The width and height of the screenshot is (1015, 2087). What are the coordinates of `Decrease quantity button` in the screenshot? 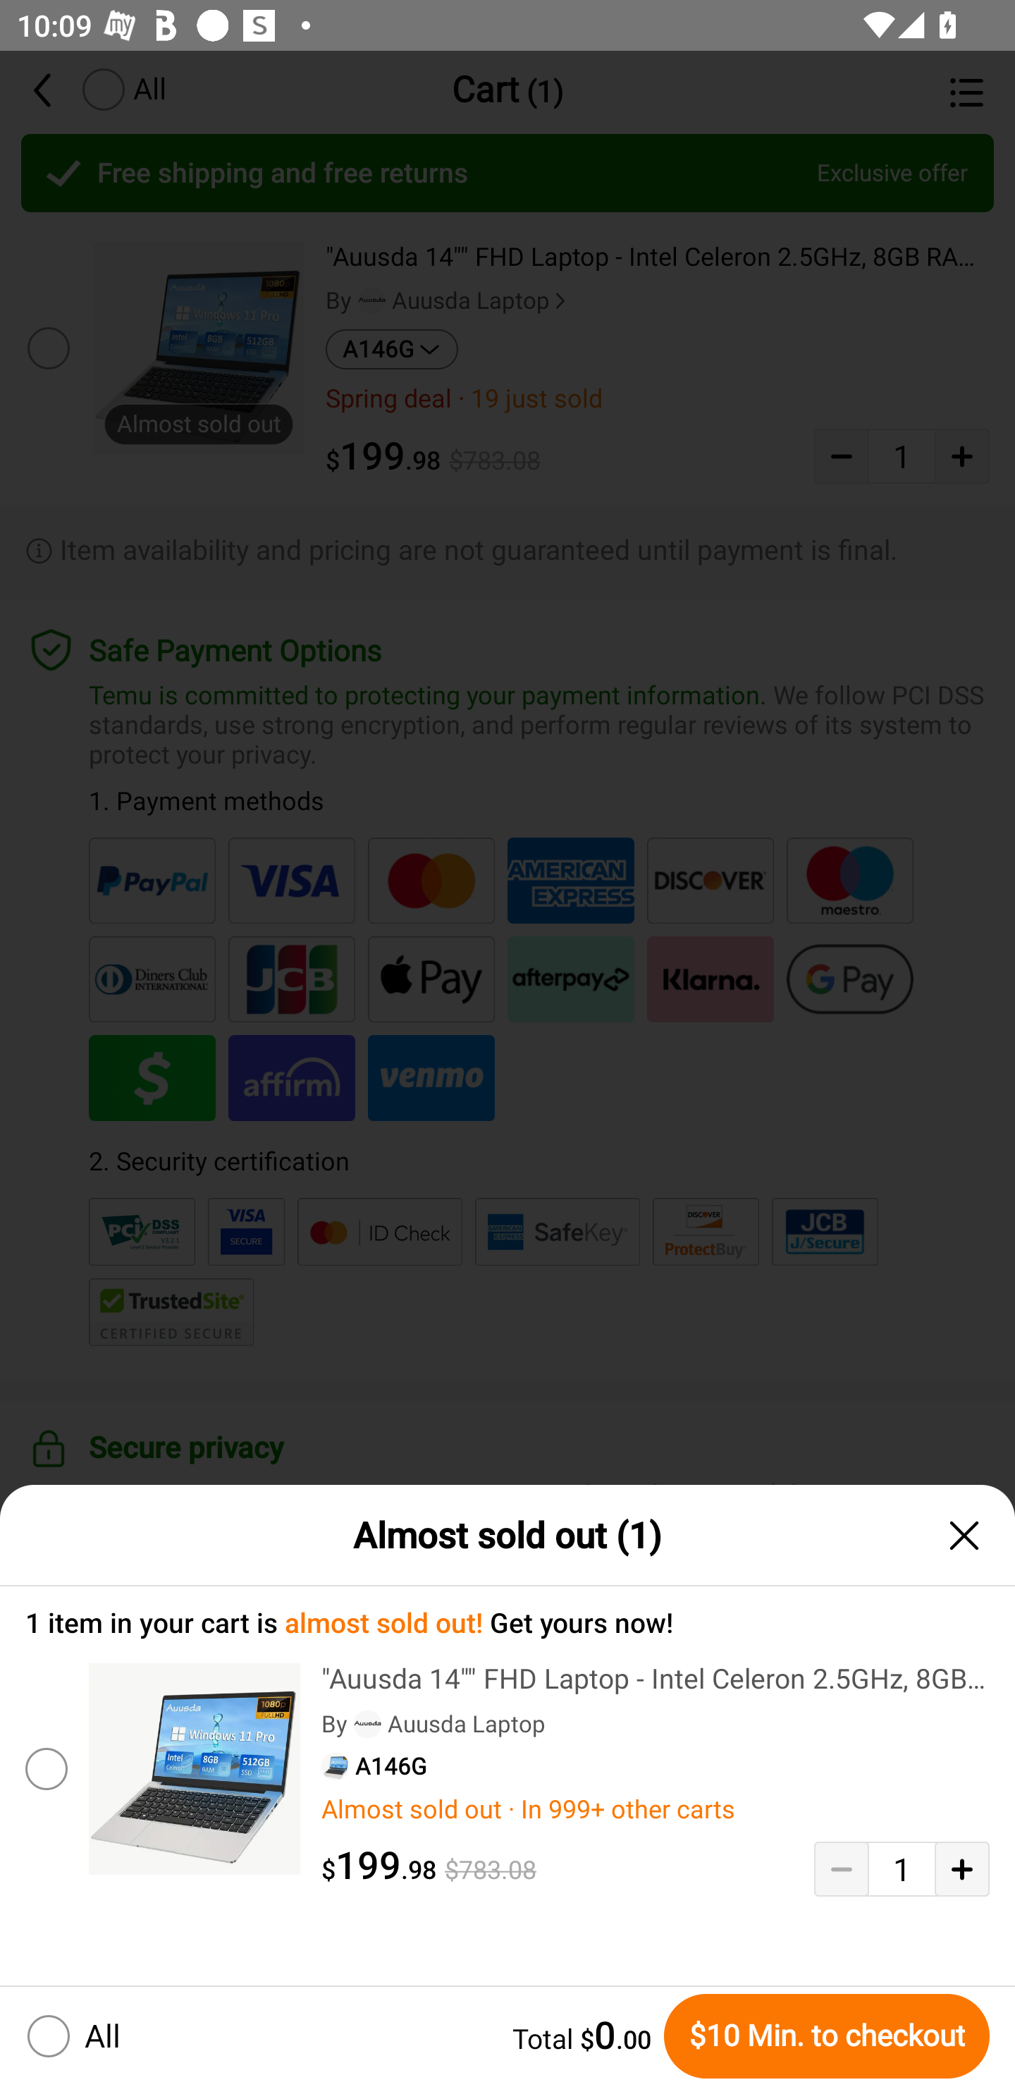 It's located at (841, 1868).